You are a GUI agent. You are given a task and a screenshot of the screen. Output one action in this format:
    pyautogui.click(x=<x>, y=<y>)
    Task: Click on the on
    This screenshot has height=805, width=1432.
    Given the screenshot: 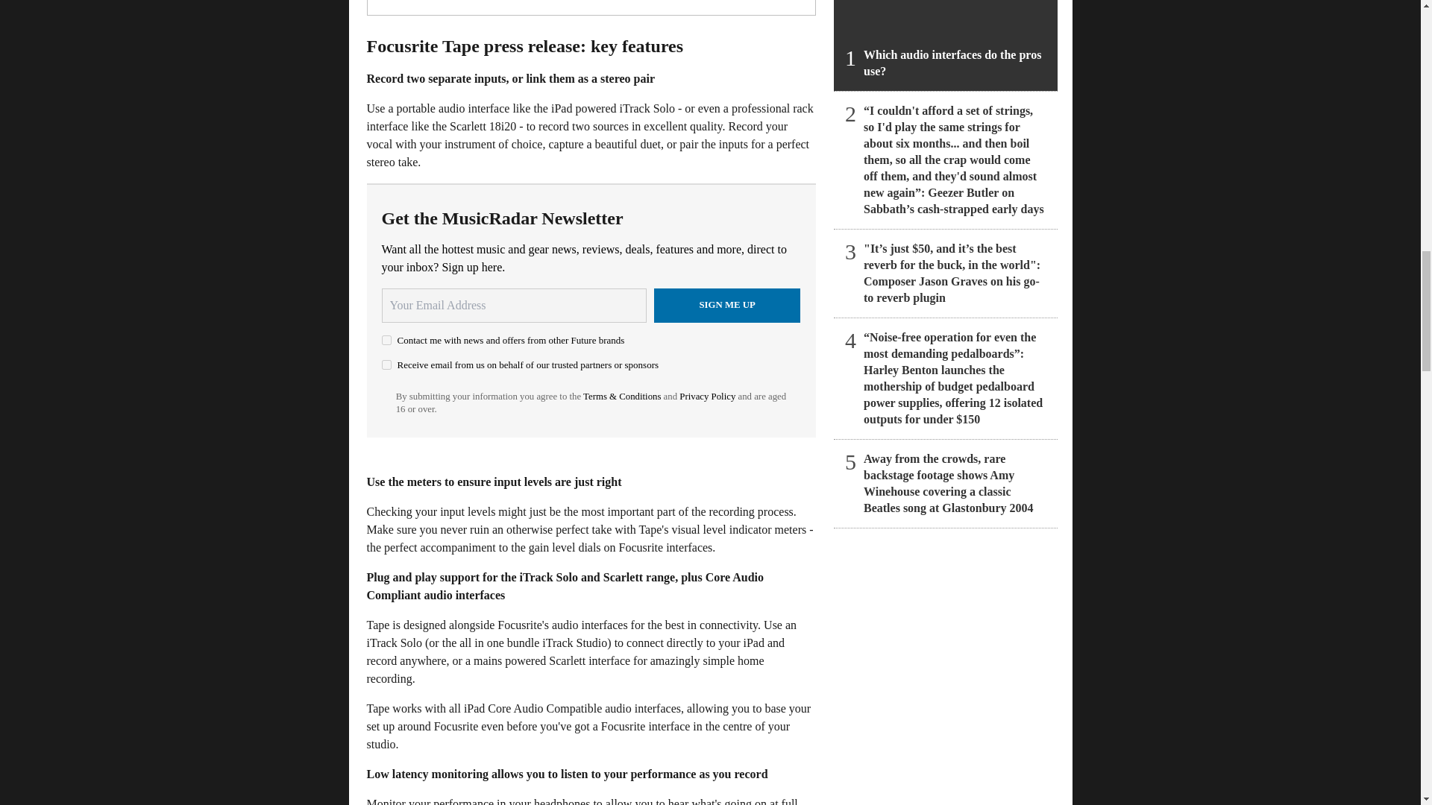 What is the action you would take?
    pyautogui.click(x=386, y=340)
    